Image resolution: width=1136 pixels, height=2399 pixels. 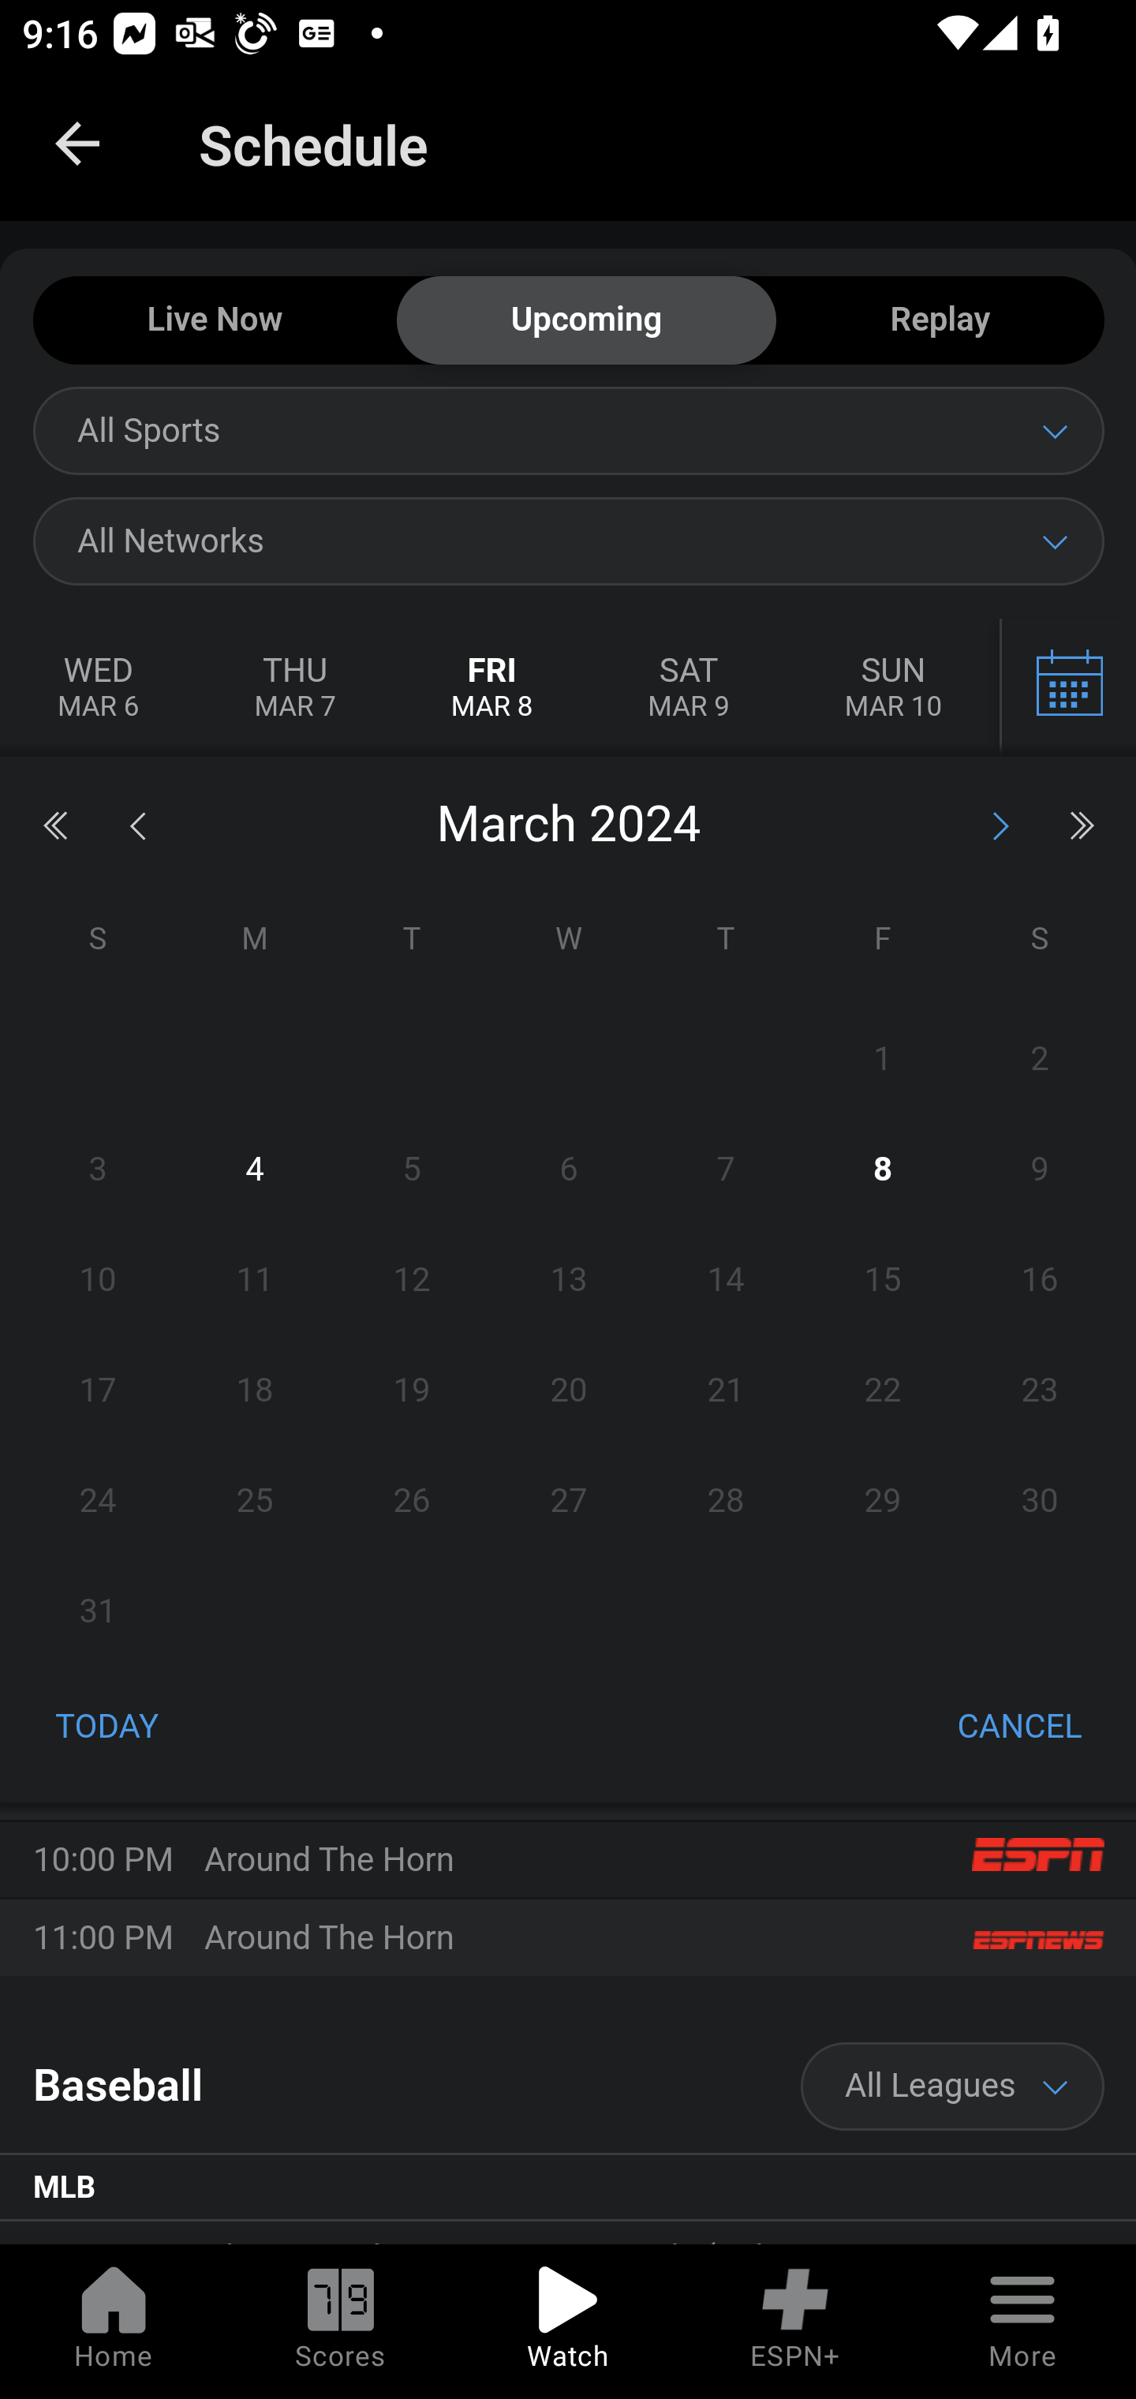 I want to click on 25, so click(x=255, y=1500).